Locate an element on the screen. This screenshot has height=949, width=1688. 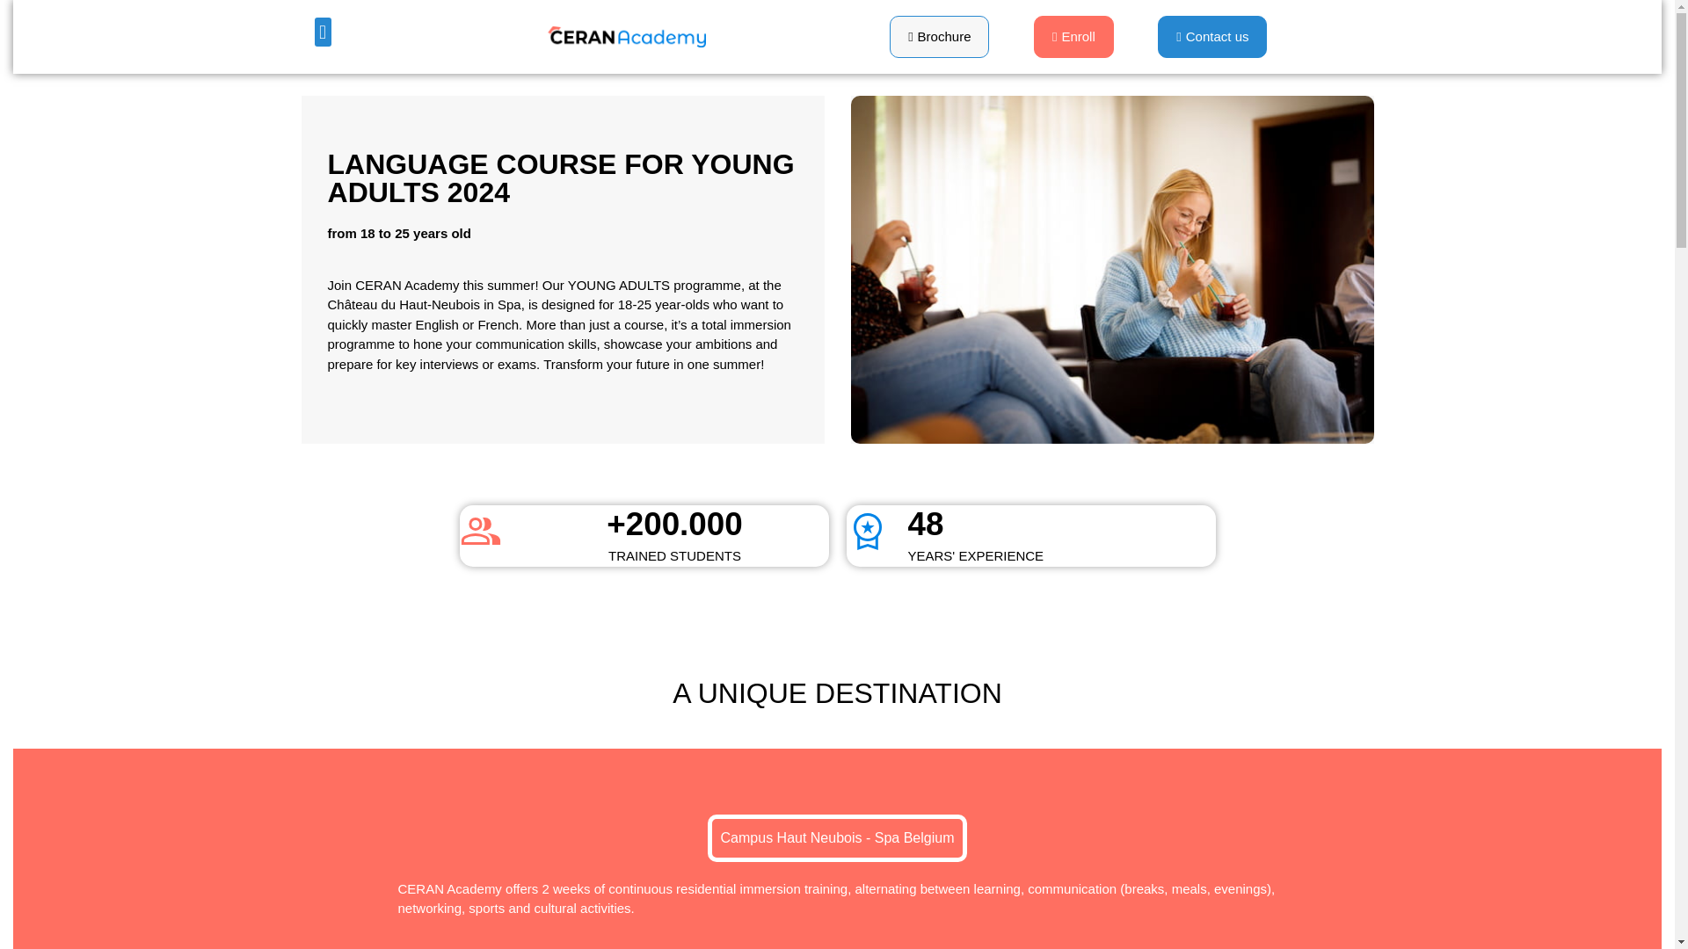
Campus Haut Neubois - Spa Belgium is located at coordinates (837, 837).